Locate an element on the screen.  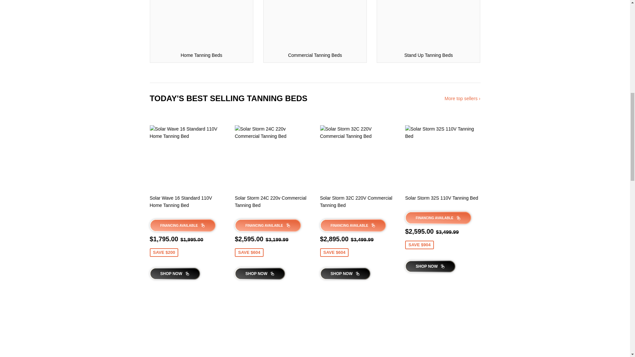
FINANCING AVAILABLE is located at coordinates (268, 225).